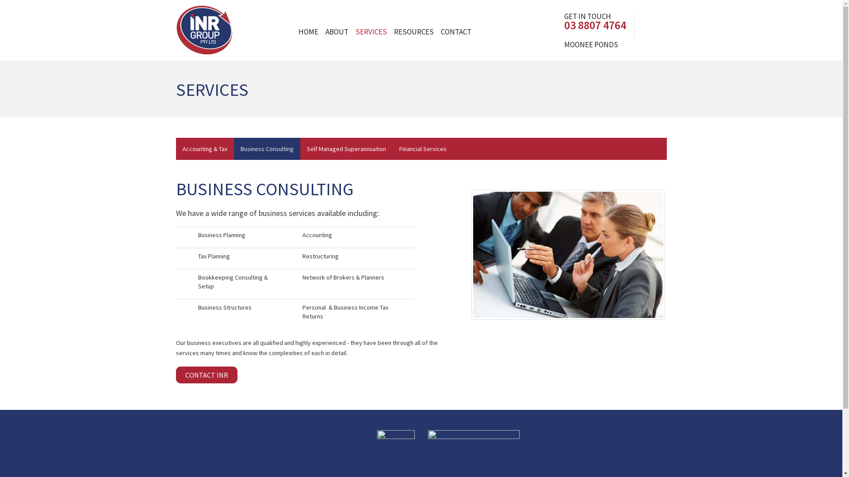 The width and height of the screenshot is (849, 477). Describe the element at coordinates (371, 32) in the screenshot. I see `SERVICES` at that location.